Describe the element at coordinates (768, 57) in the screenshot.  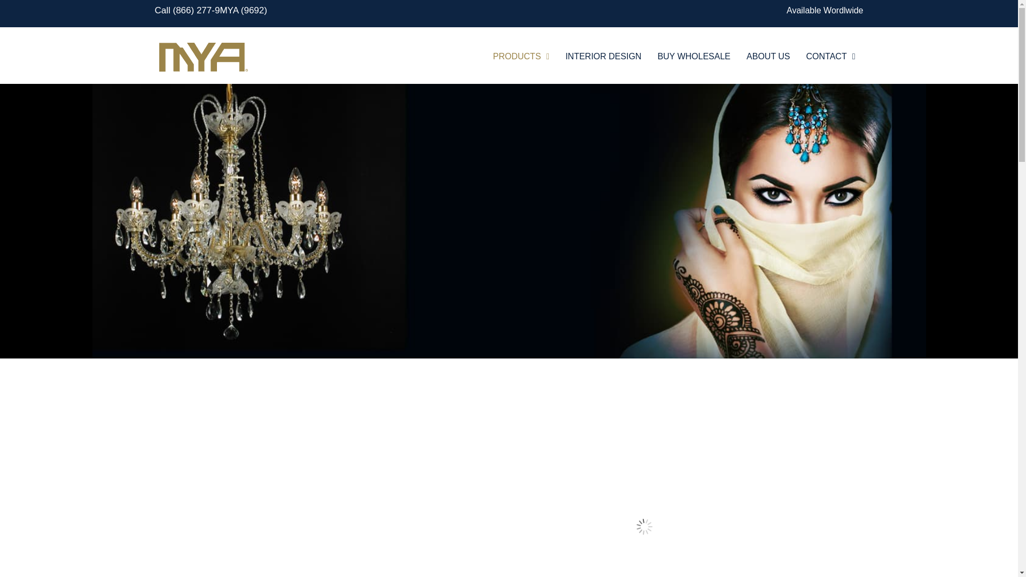
I see `ABOUT US` at that location.